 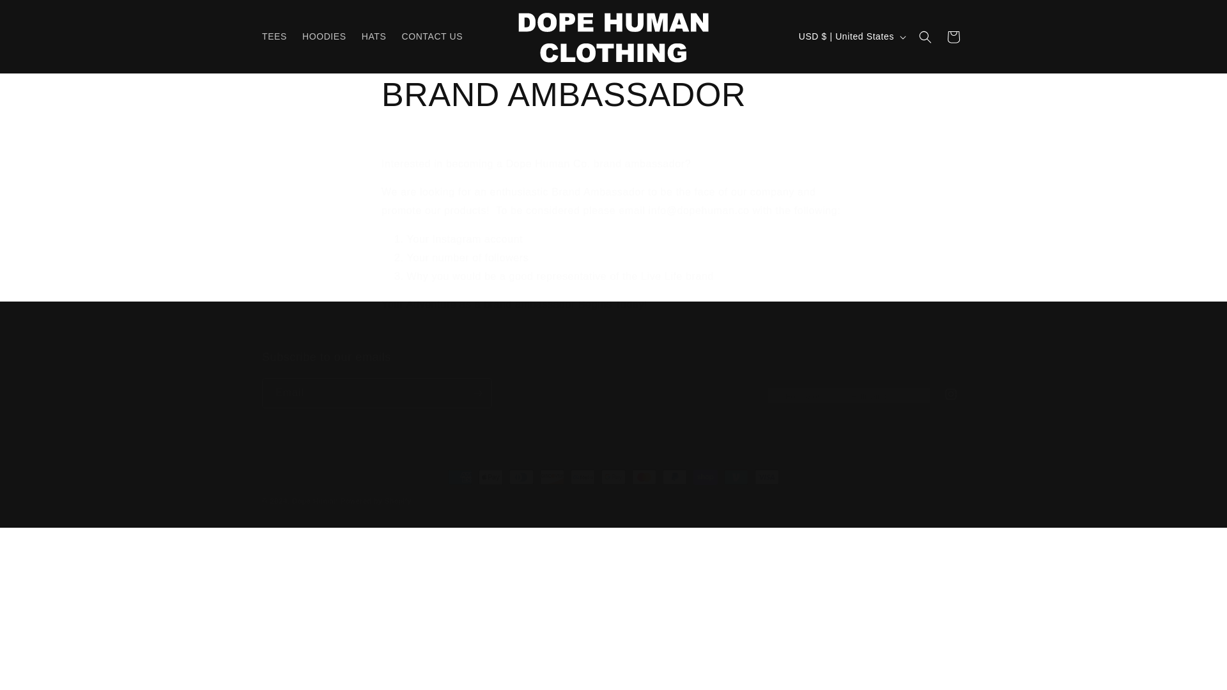 I want to click on HATS, so click(x=951, y=394).